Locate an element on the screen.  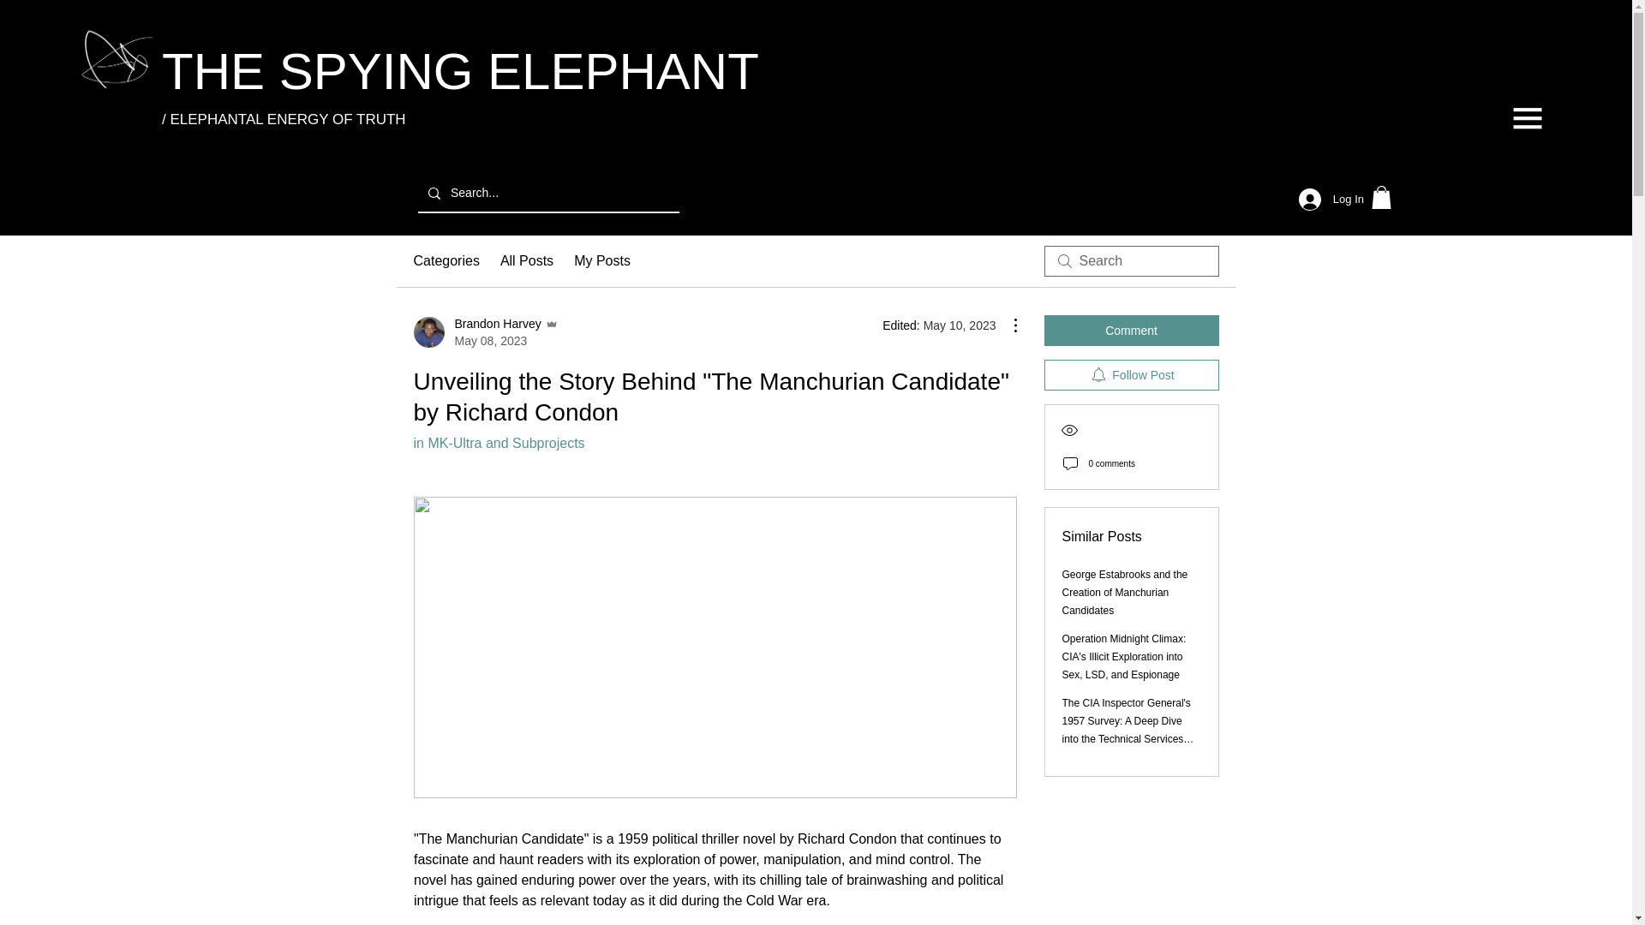
in MK-Ultra and Subprojects is located at coordinates (526, 260).